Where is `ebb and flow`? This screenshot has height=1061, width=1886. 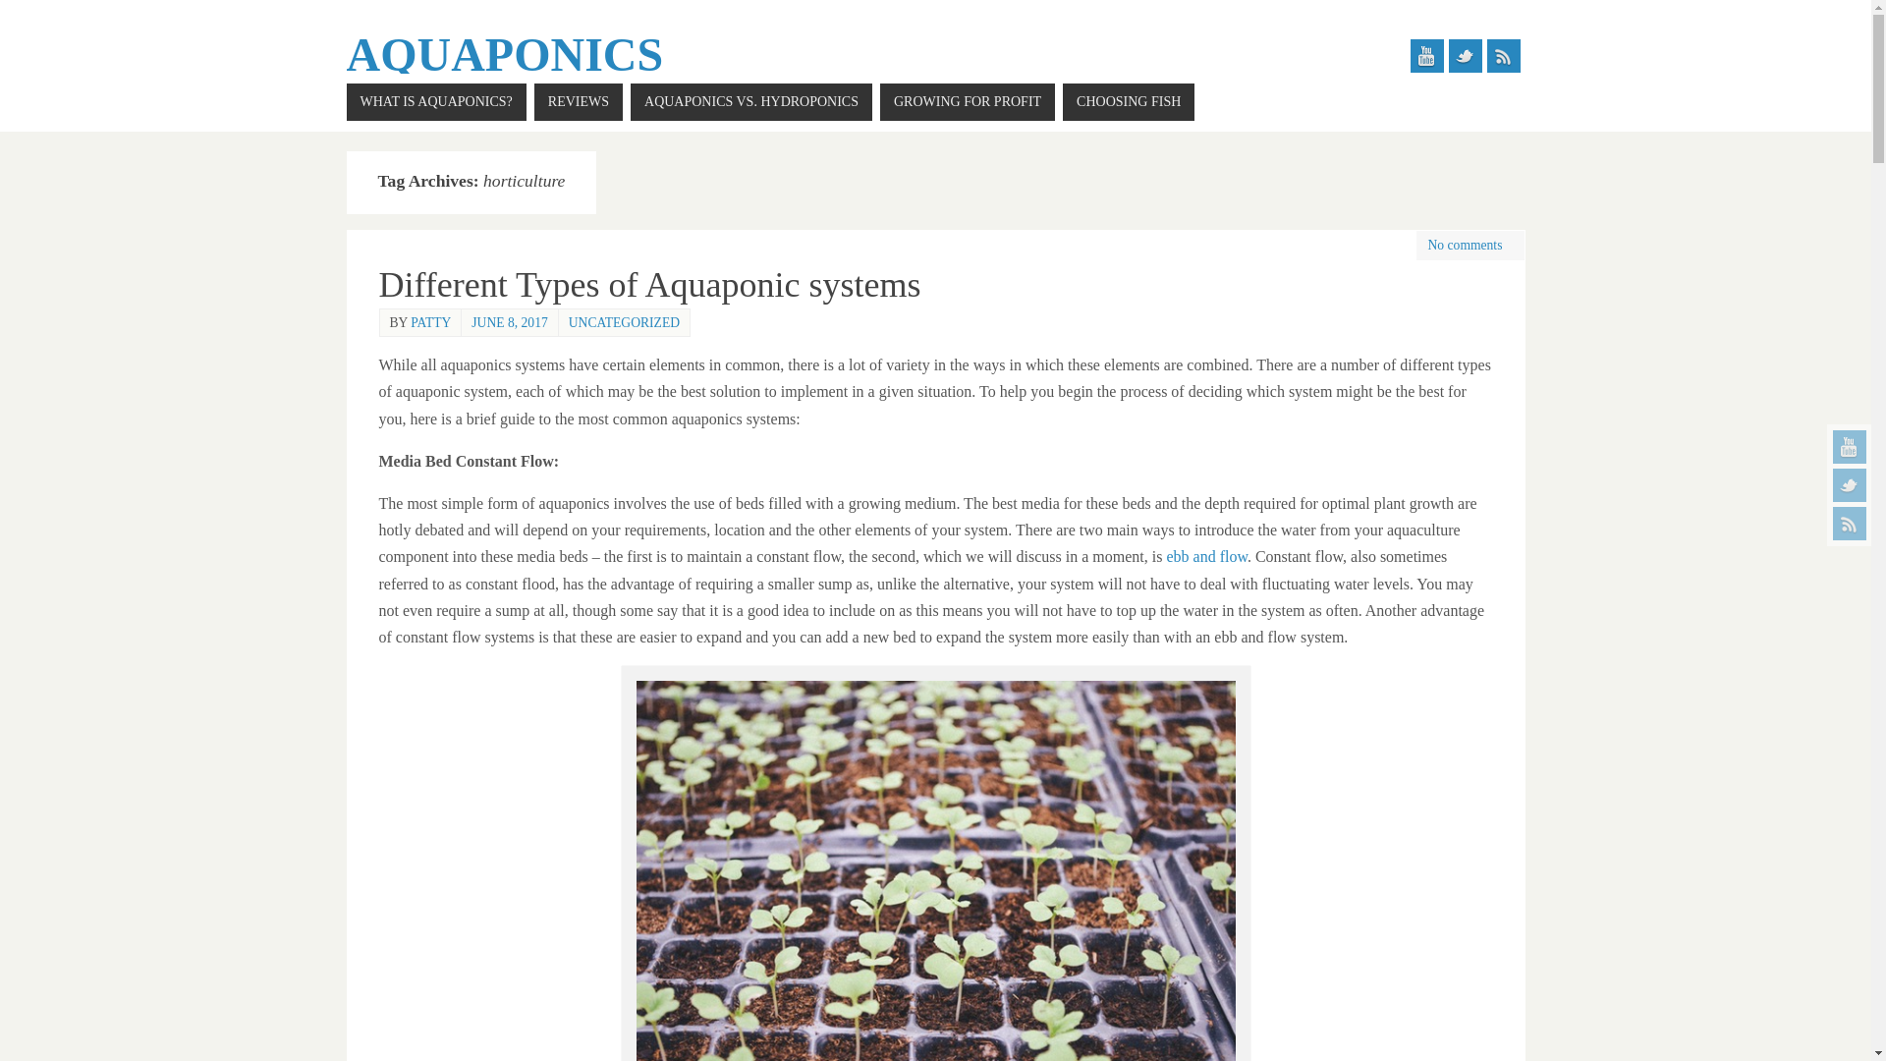
ebb and flow is located at coordinates (1206, 556).